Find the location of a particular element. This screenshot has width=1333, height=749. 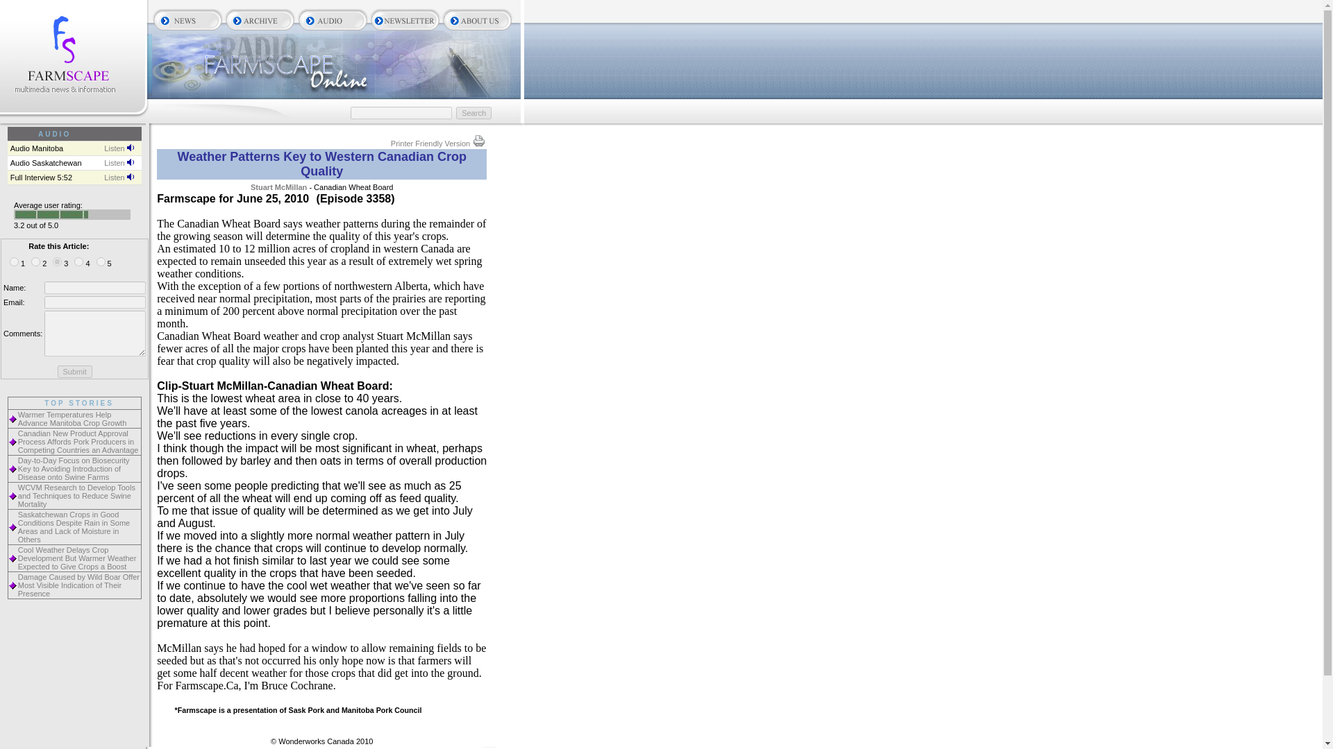

5 is located at coordinates (100, 262).